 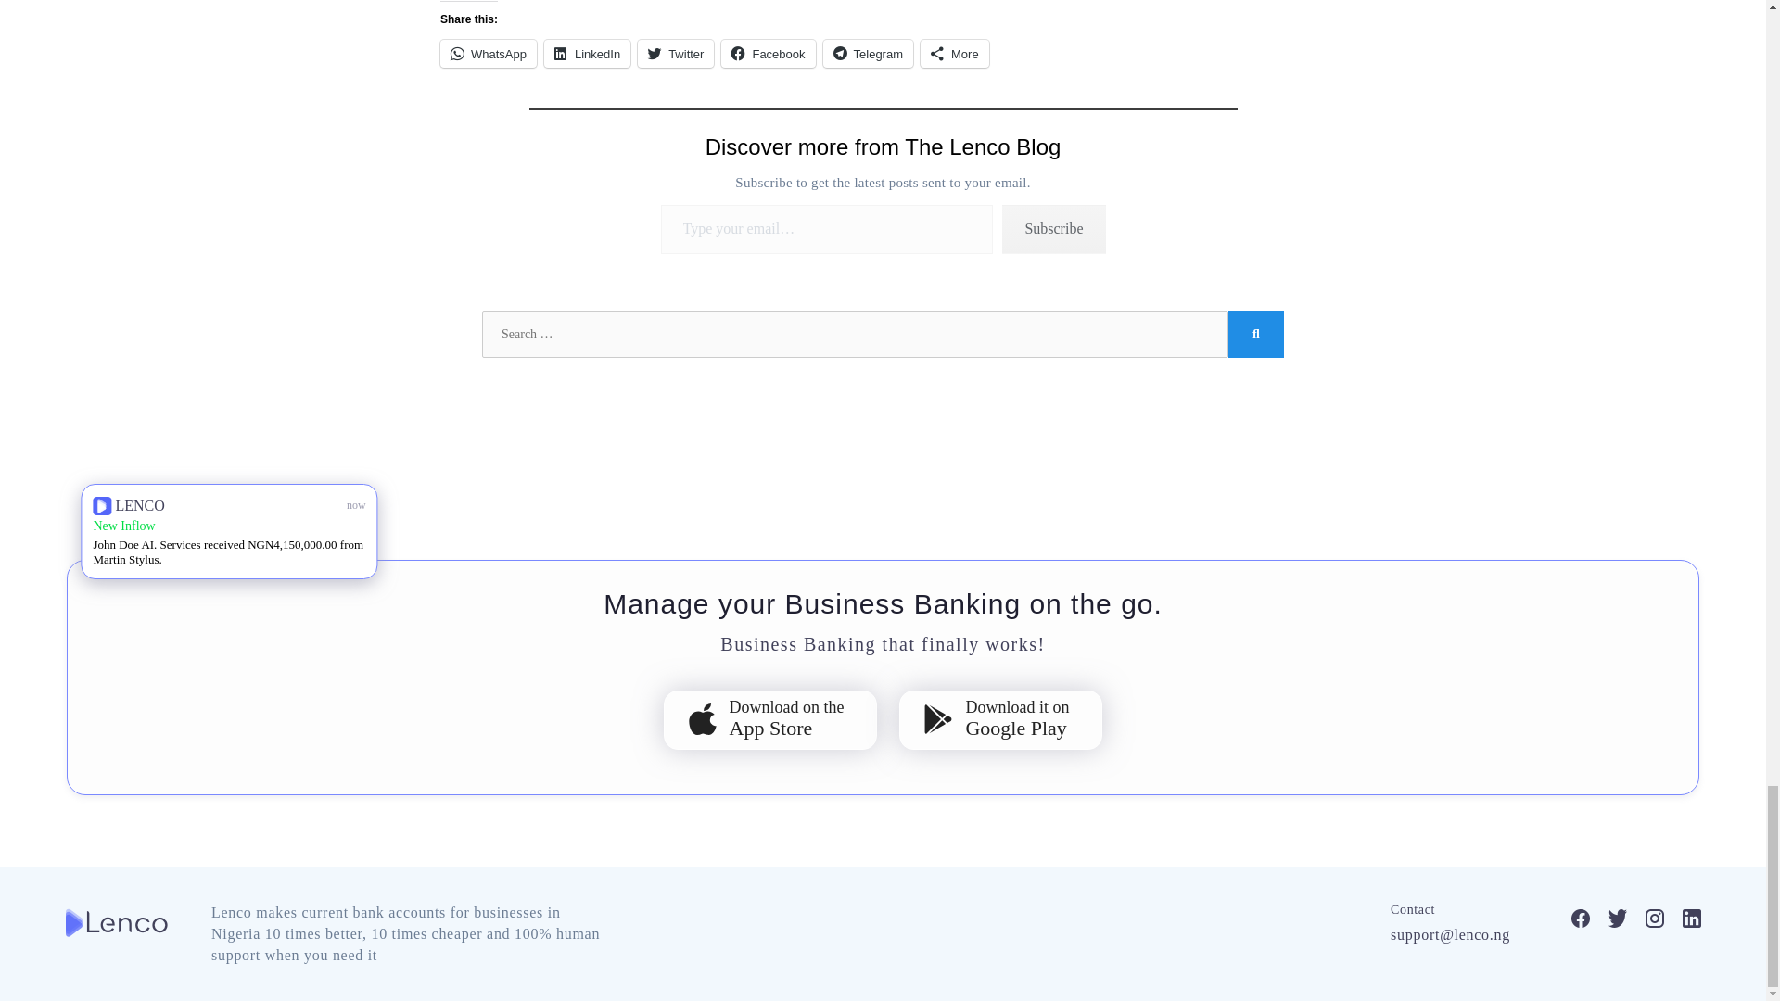 What do you see at coordinates (1255, 334) in the screenshot?
I see `Search` at bounding box center [1255, 334].